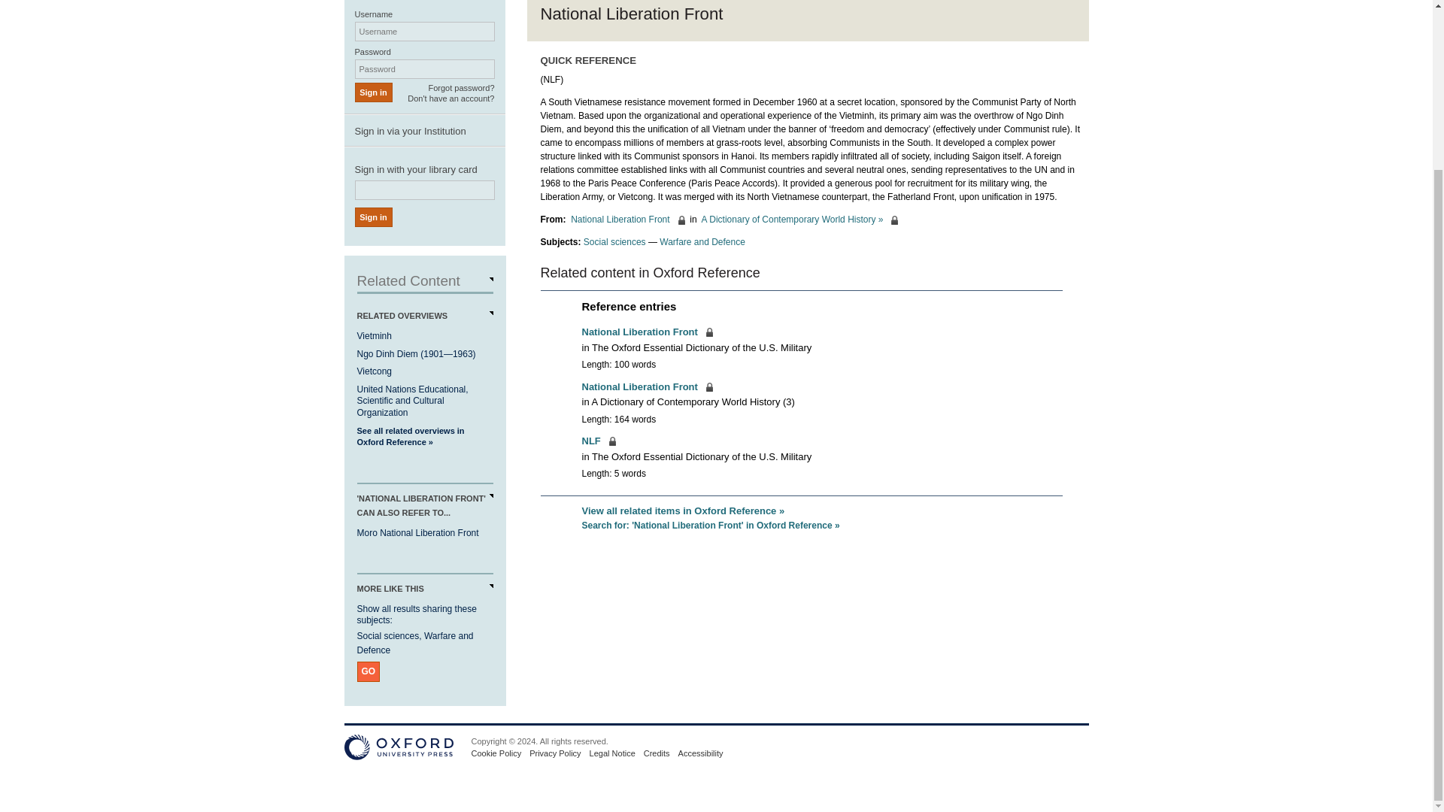 This screenshot has width=1444, height=812. What do you see at coordinates (460, 88) in the screenshot?
I see `Forgot password?` at bounding box center [460, 88].